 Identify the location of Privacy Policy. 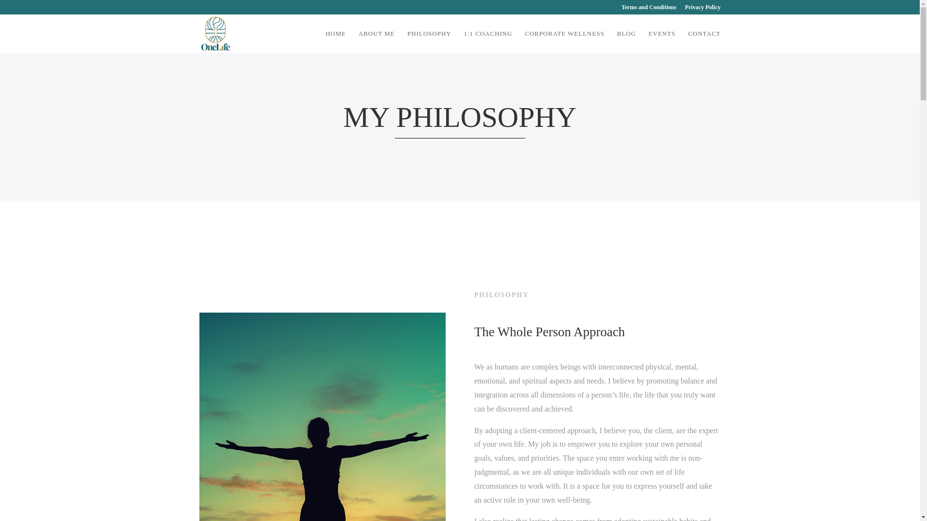
(703, 9).